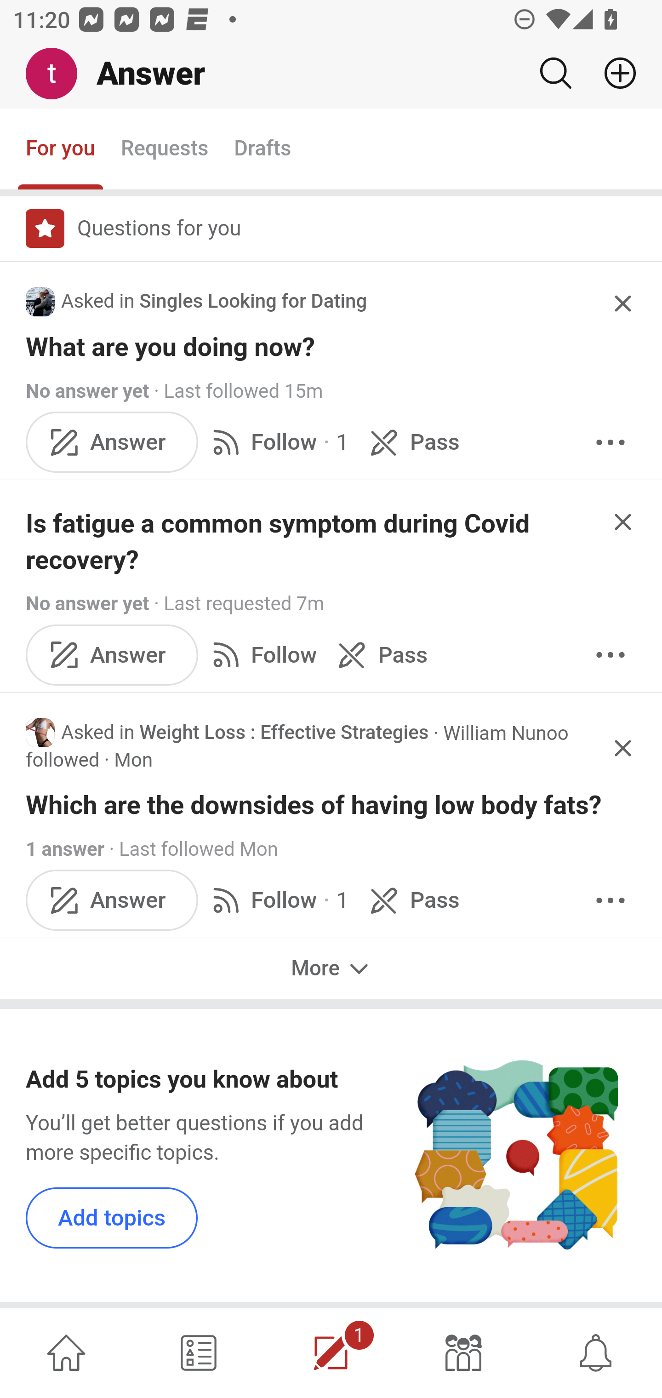  Describe the element at coordinates (555, 73) in the screenshot. I see `Search` at that location.